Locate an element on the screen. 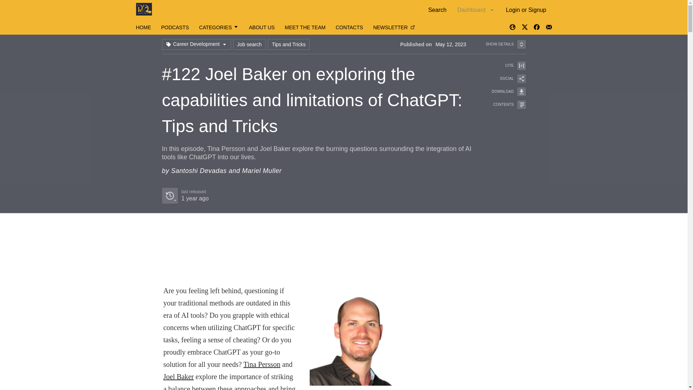 This screenshot has height=390, width=693. SOCIAL is located at coordinates (504, 79).